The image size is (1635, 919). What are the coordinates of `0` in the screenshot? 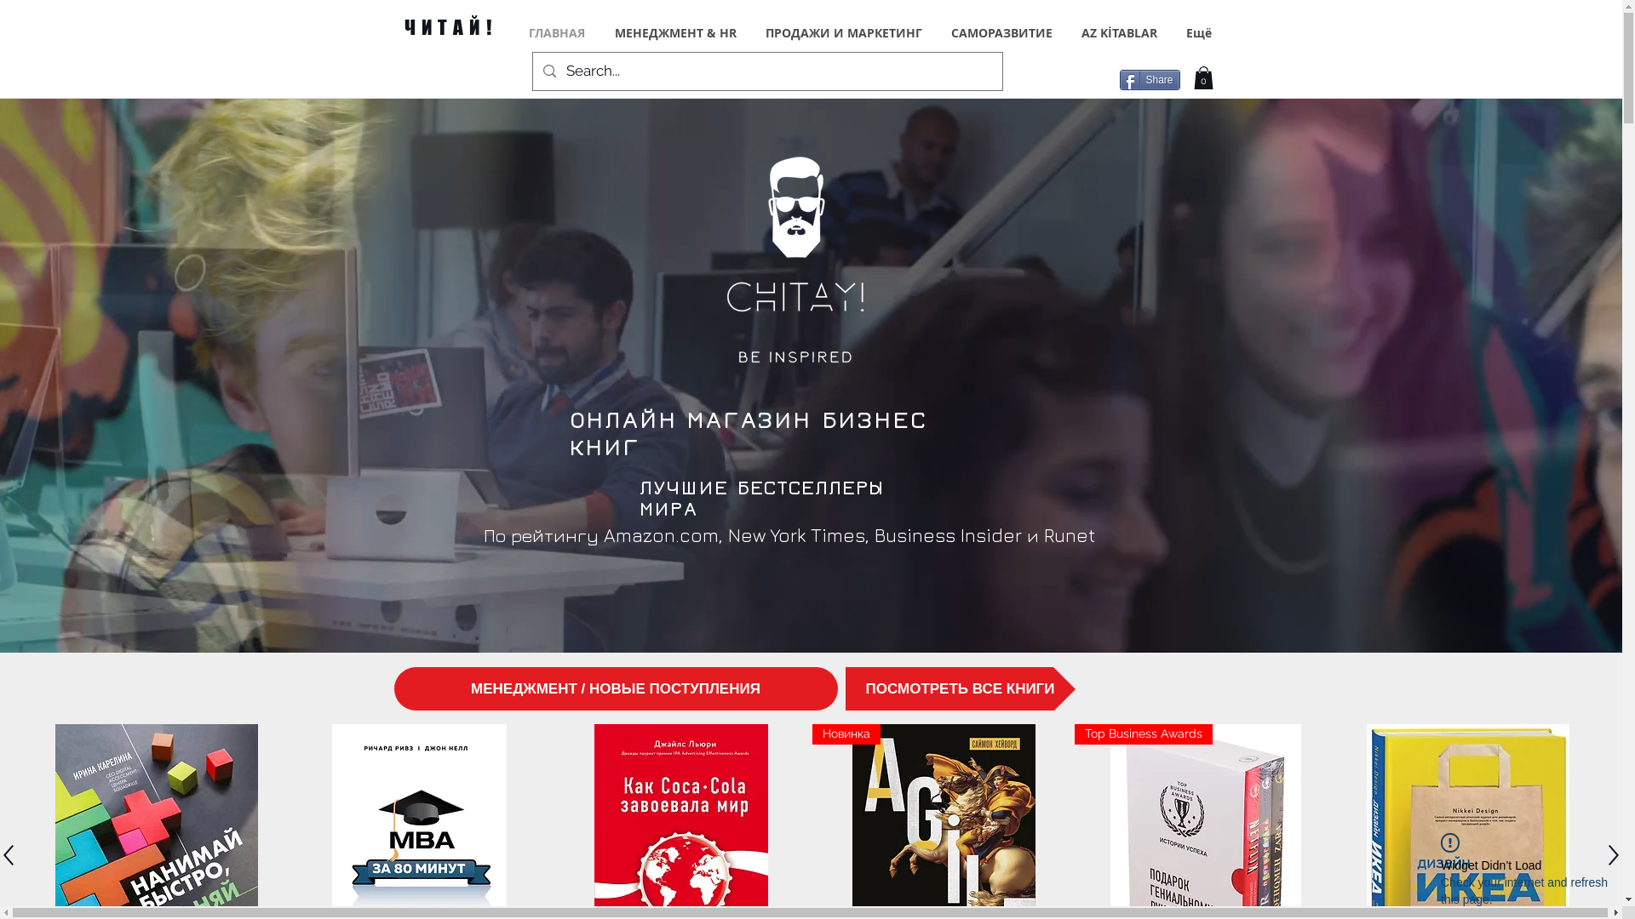 It's located at (1204, 77).